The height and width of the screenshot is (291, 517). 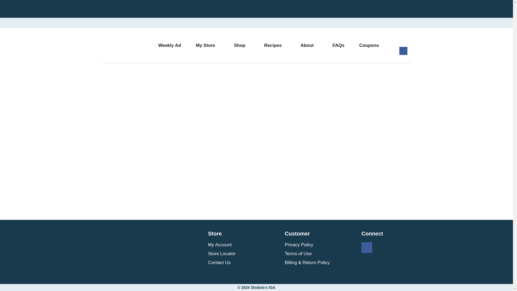 What do you see at coordinates (220, 245) in the screenshot?
I see `My Account` at bounding box center [220, 245].